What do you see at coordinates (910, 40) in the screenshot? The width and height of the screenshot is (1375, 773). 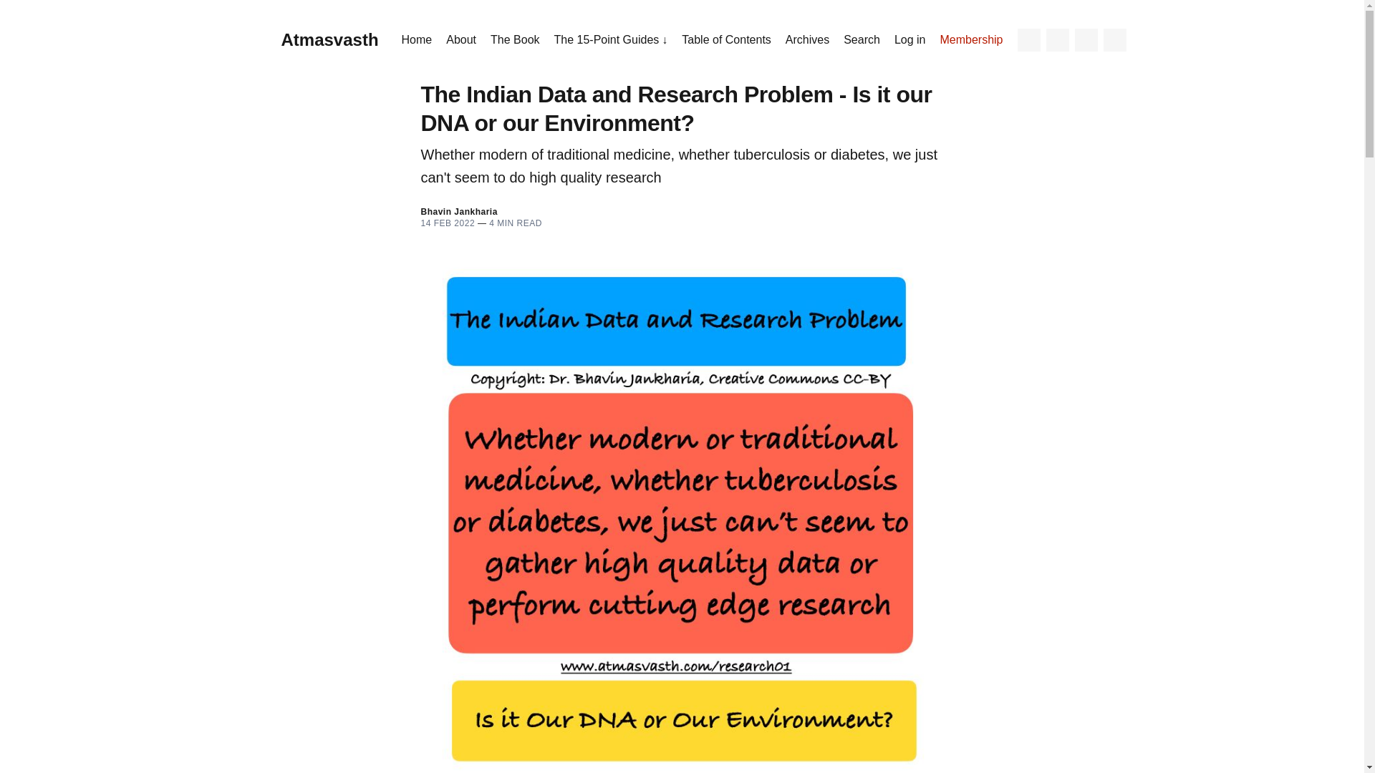 I see `Log in` at bounding box center [910, 40].